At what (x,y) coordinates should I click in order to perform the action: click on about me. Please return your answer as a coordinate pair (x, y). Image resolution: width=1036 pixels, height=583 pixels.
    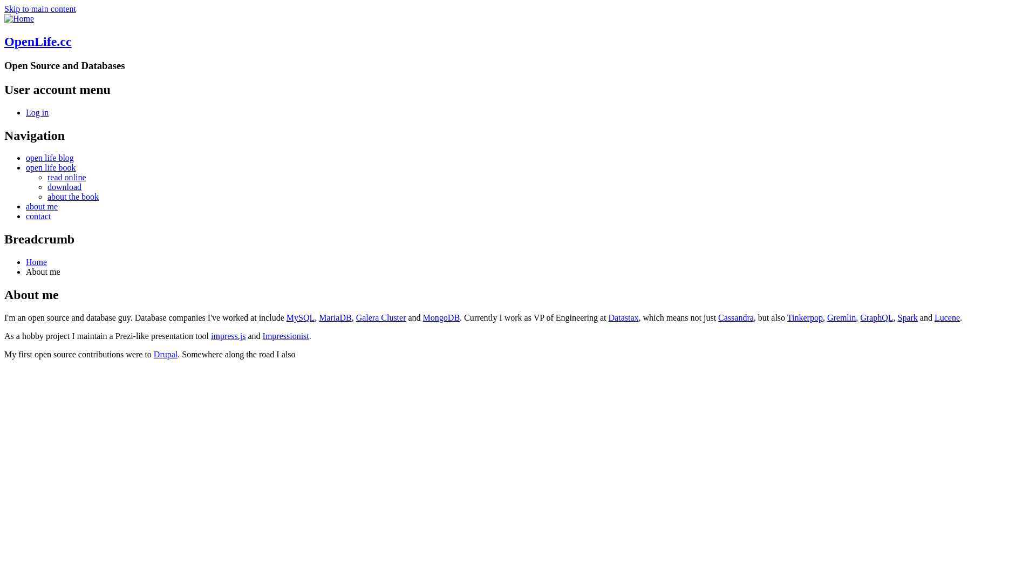
    Looking at the image, I should click on (42, 206).